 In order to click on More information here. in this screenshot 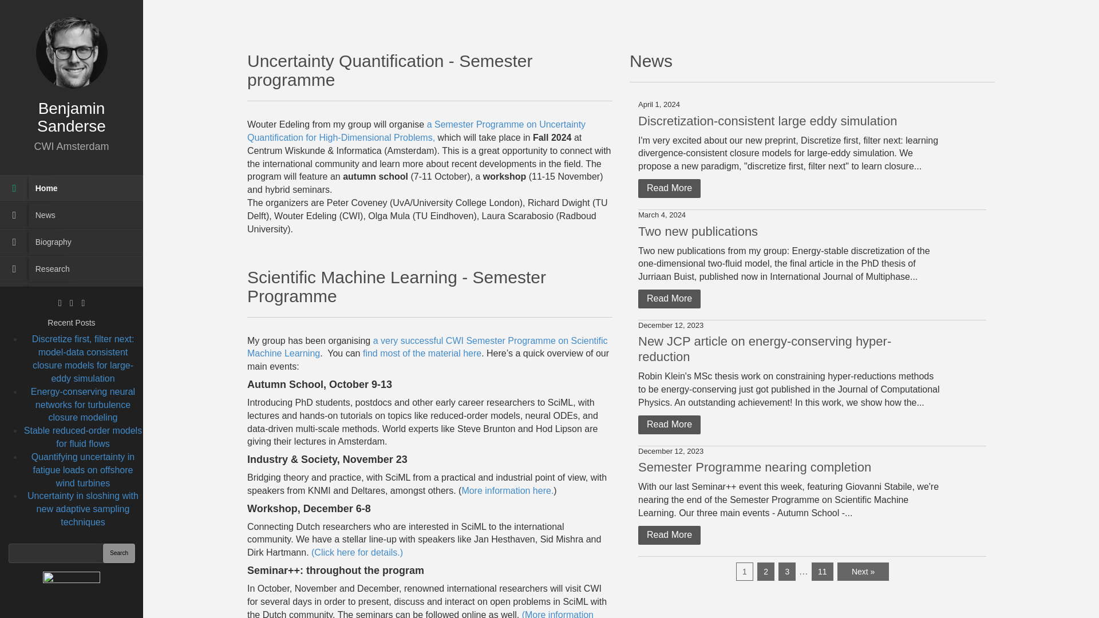, I will do `click(507, 490)`.